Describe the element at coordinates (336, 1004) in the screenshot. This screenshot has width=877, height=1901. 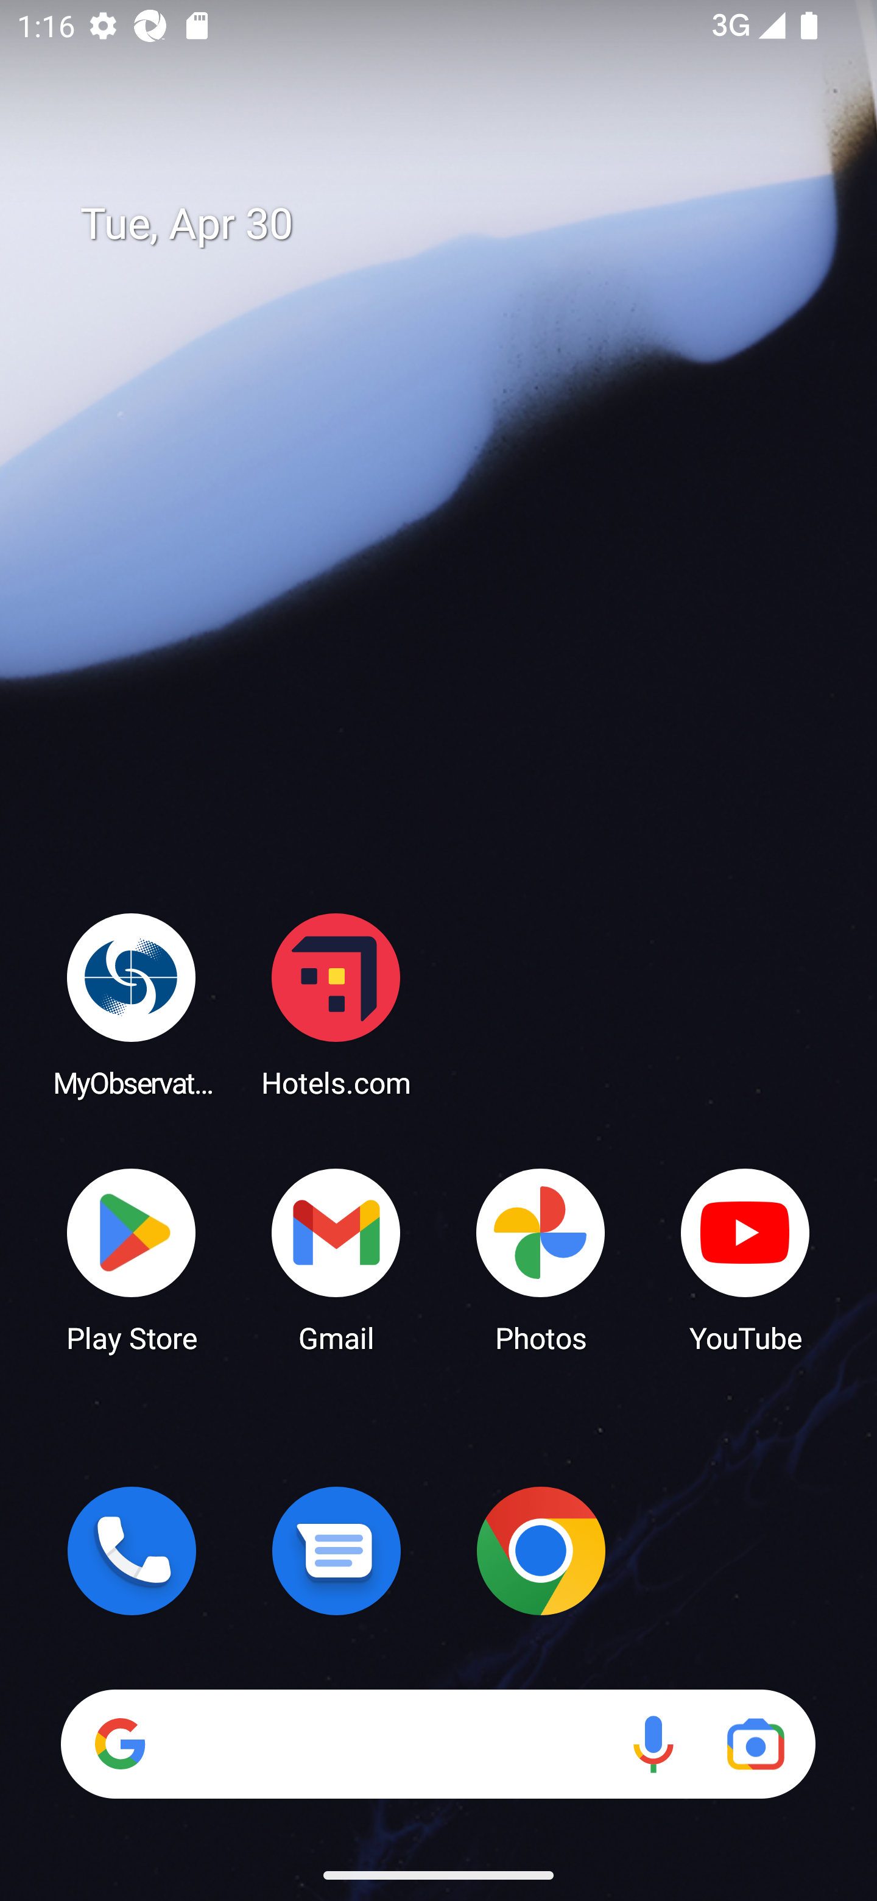
I see `Hotels.com` at that location.